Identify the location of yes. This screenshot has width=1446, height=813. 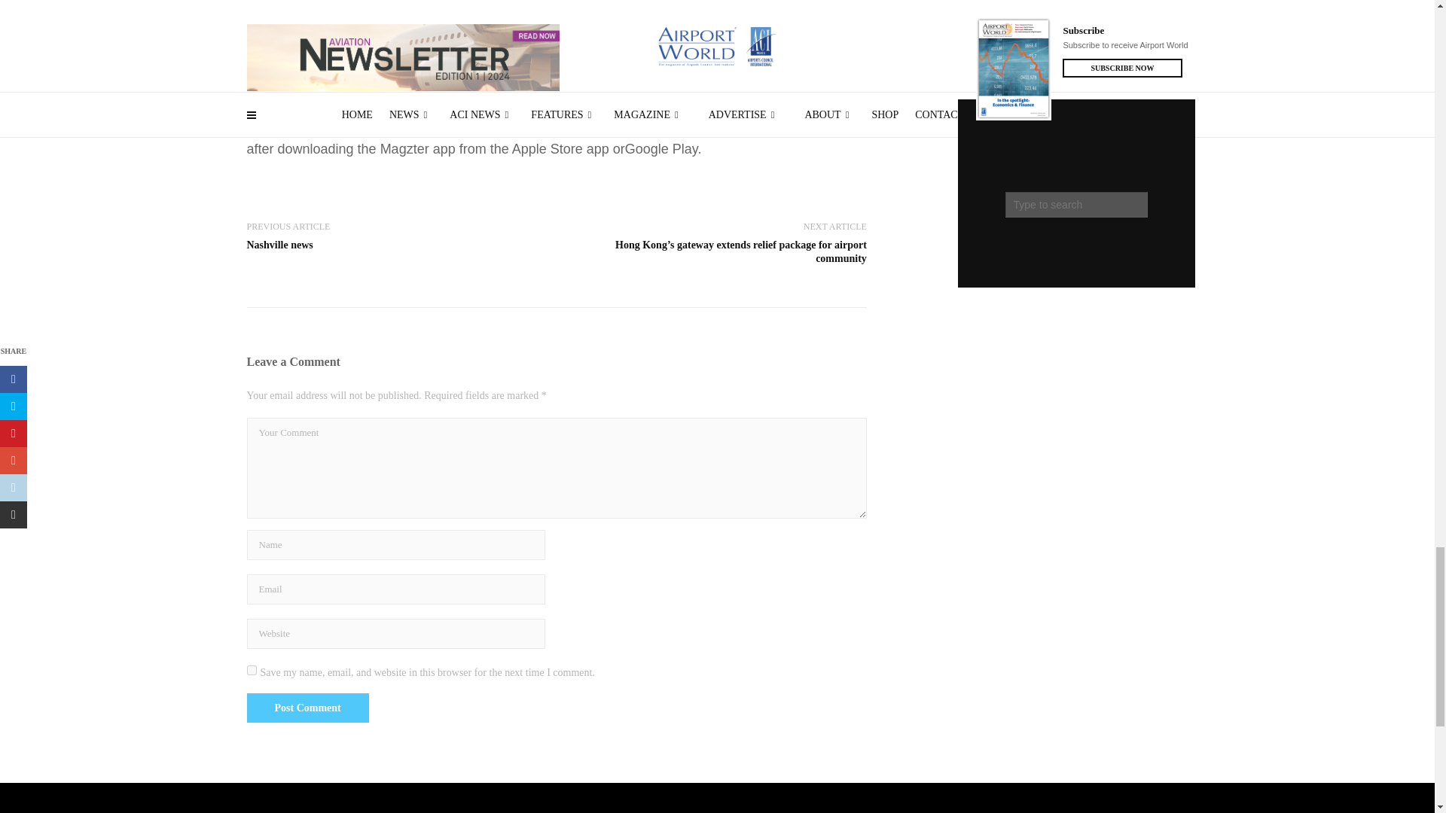
(252, 670).